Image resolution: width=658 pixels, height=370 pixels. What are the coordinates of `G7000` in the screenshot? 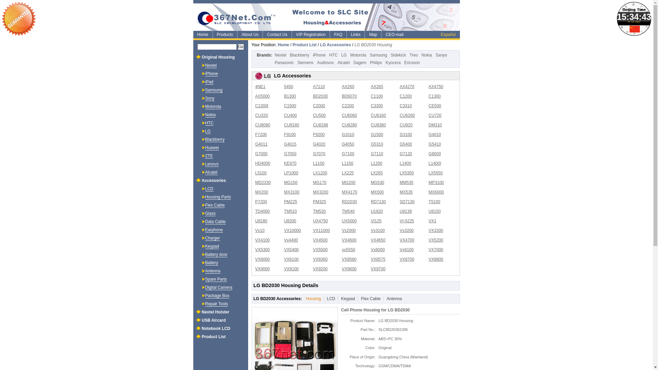 It's located at (261, 154).